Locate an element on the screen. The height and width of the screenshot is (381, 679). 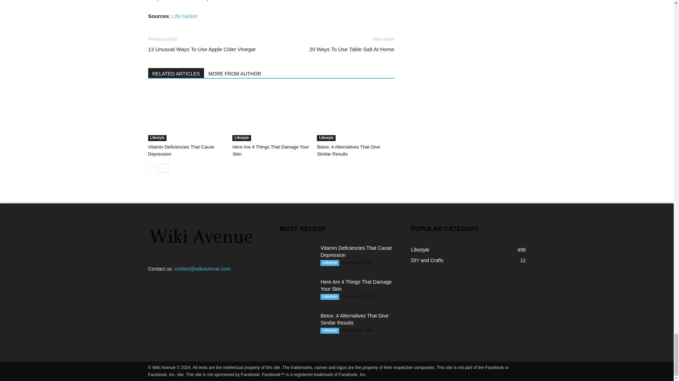
Vitamin Deficiencies That Cause Depression is located at coordinates (186, 114).